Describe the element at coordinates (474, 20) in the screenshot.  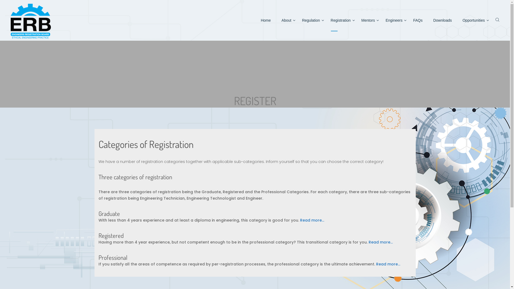
I see `Opportunities` at that location.